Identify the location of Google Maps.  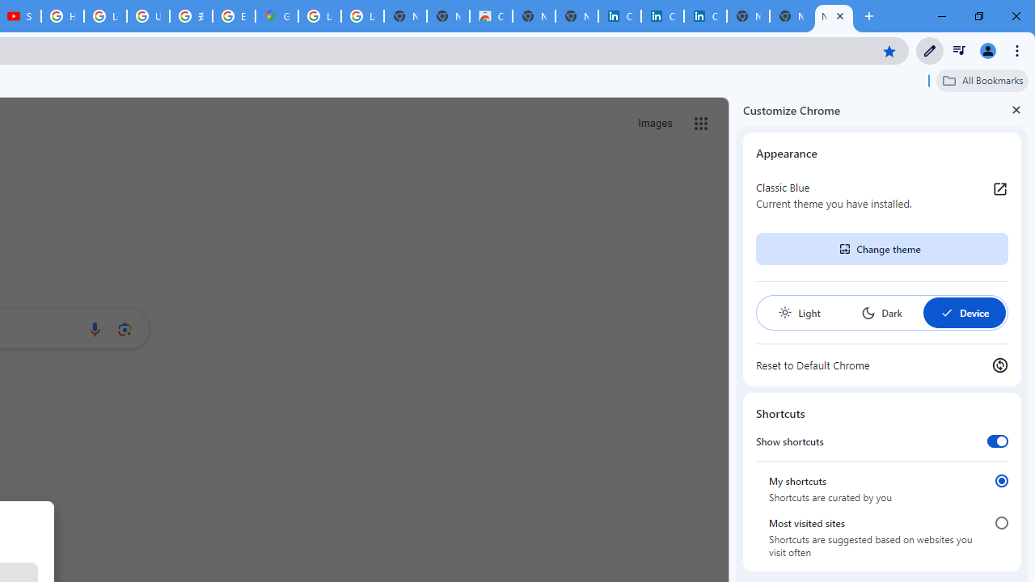
(277, 16).